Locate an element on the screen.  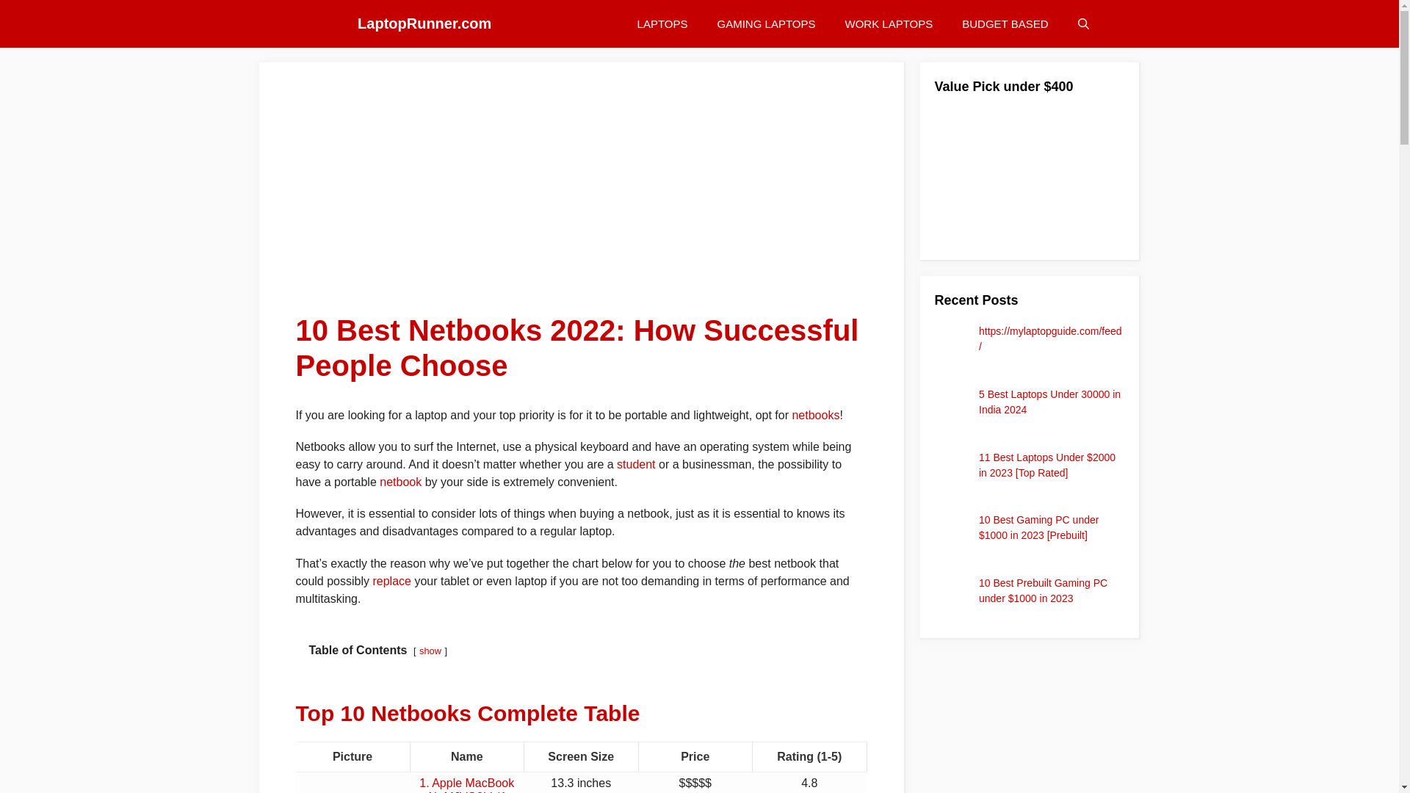
GAMING LAPTOPS is located at coordinates (766, 23).